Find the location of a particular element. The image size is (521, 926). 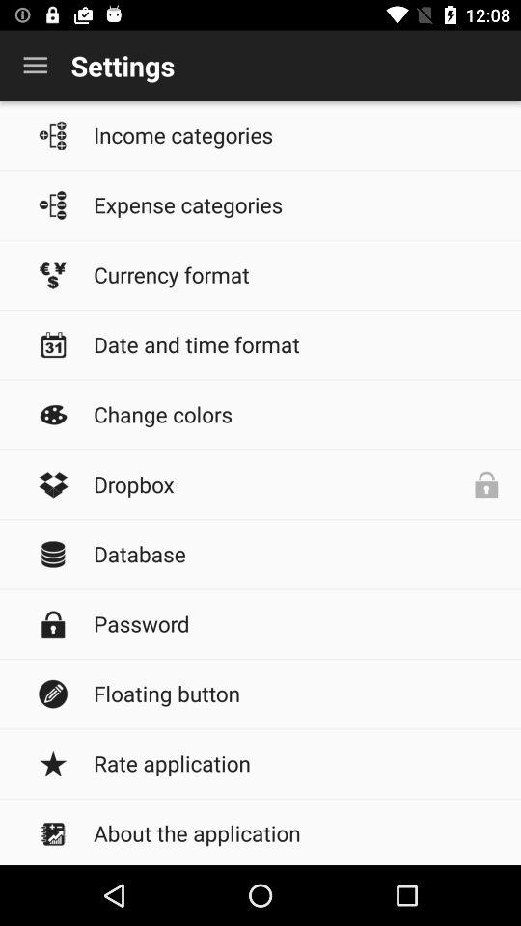

choose the icon above the currency format item is located at coordinates (297, 204).